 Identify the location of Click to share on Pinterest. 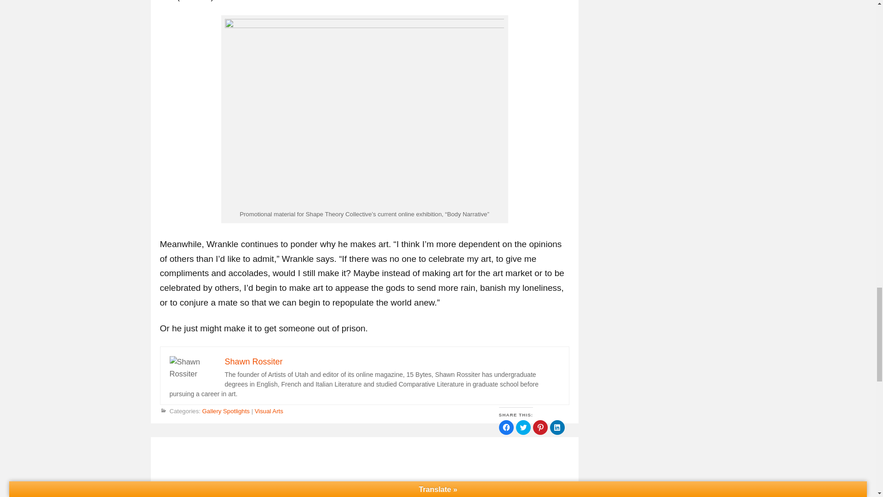
(540, 427).